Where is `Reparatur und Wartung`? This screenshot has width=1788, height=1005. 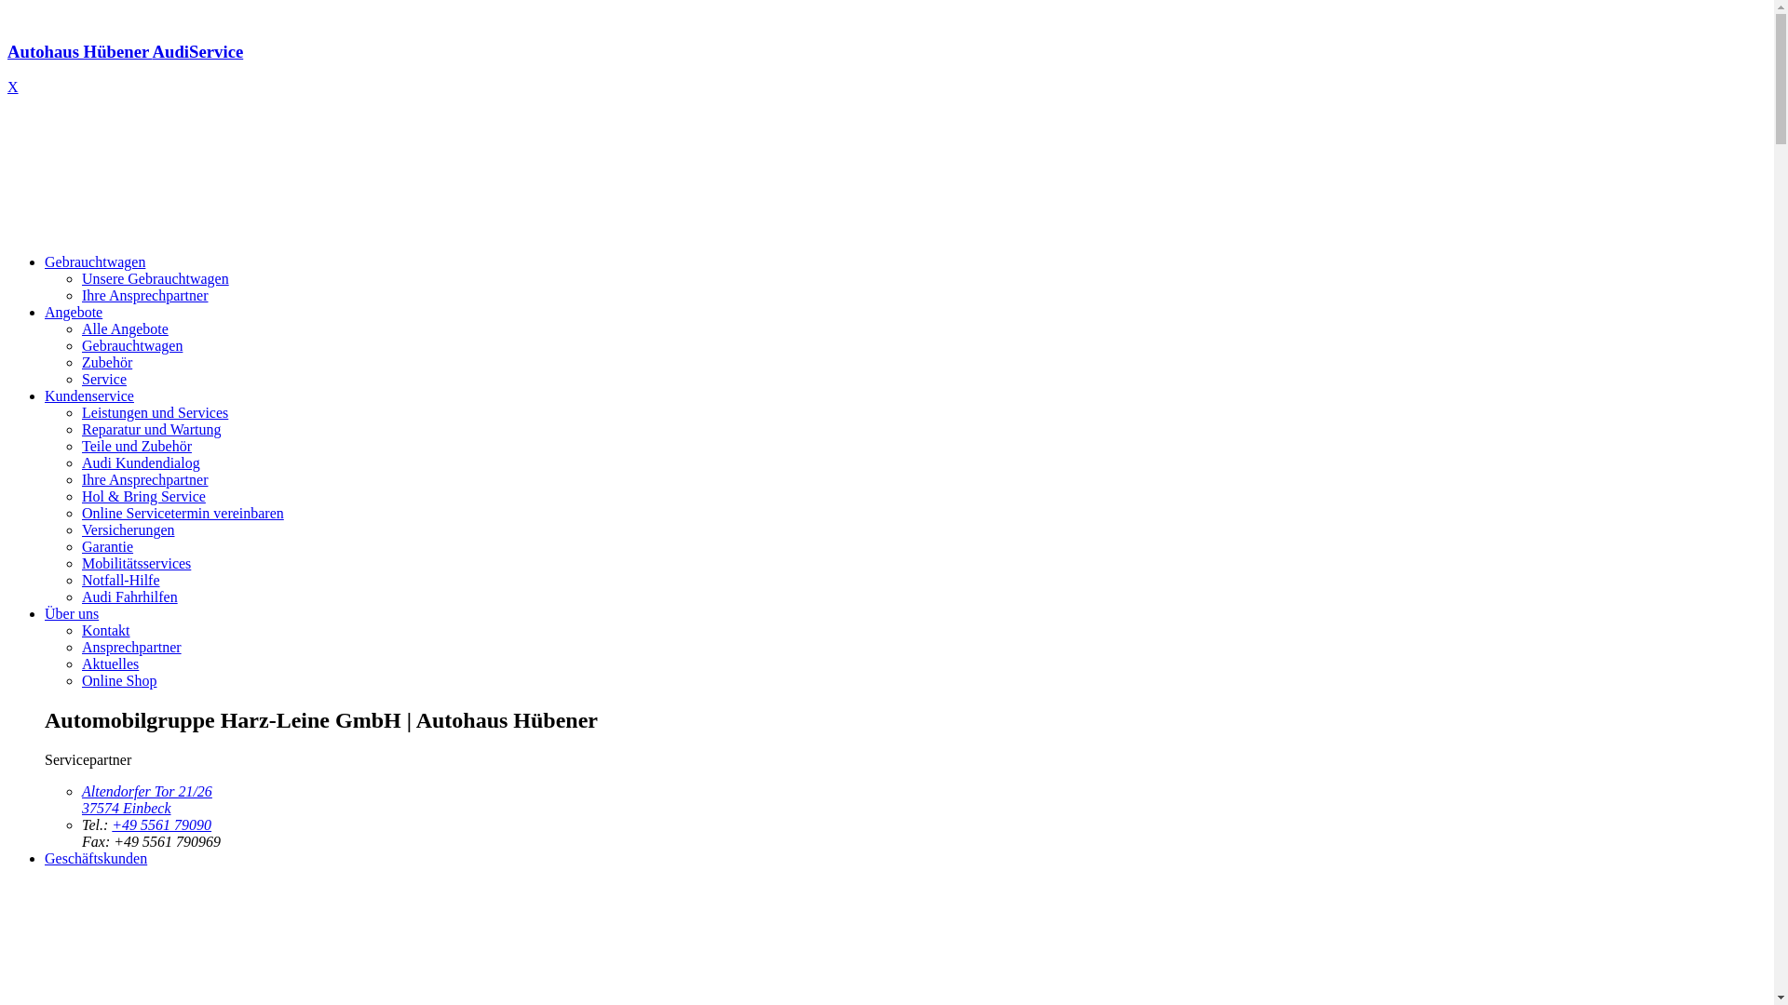
Reparatur und Wartung is located at coordinates (151, 430).